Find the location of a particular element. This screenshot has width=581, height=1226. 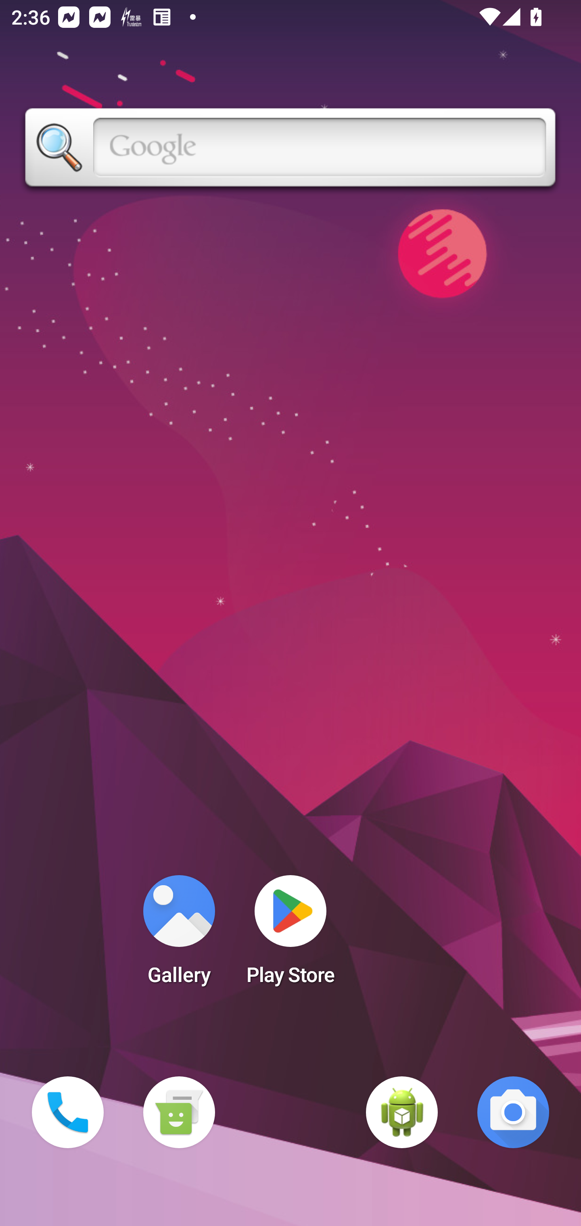

Gallery is located at coordinates (179, 935).